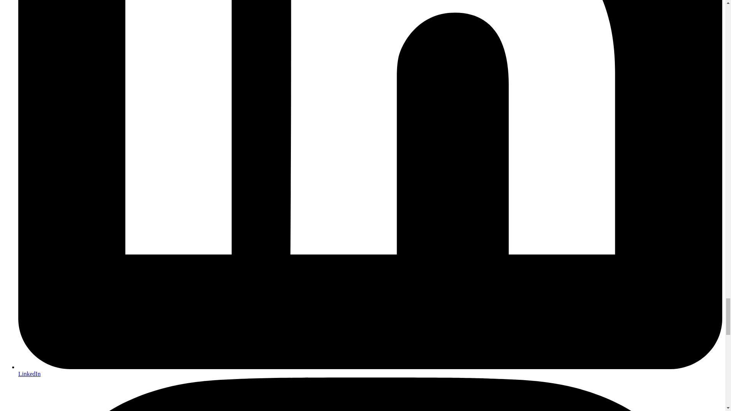 This screenshot has height=411, width=731. I want to click on LinkedIn, so click(30, 374).